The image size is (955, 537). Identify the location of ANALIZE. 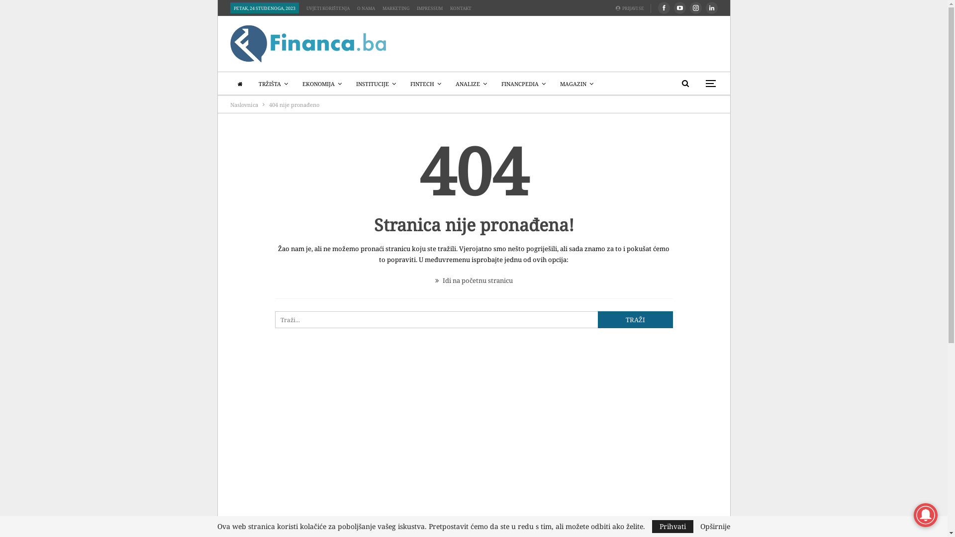
(472, 84).